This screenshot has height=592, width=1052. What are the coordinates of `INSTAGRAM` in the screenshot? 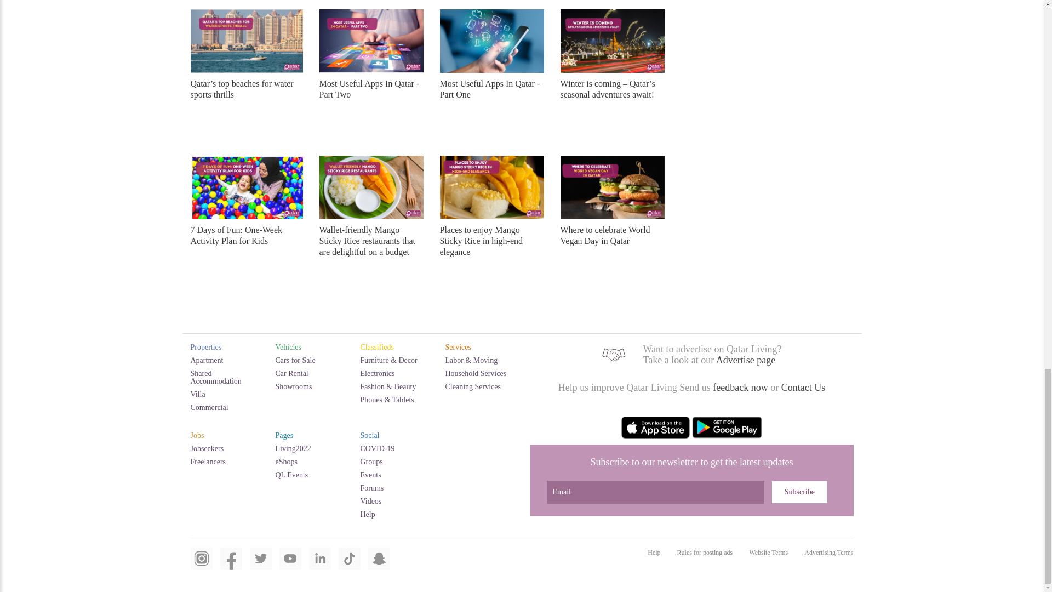 It's located at (201, 565).